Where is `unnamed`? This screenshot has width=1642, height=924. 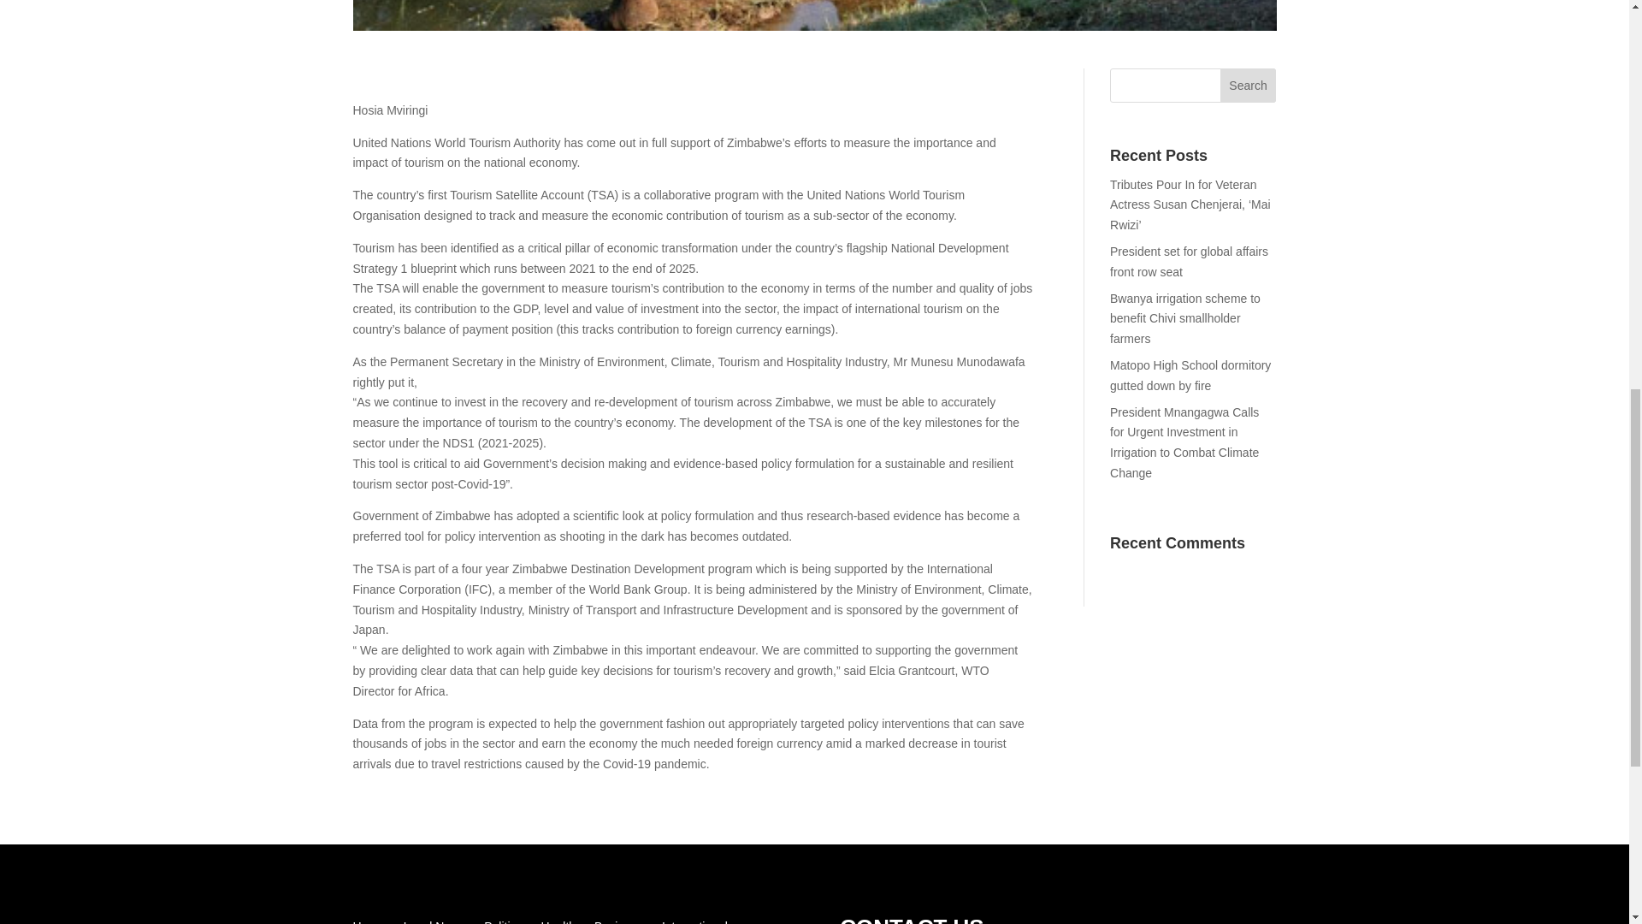 unnamed is located at coordinates (814, 15).